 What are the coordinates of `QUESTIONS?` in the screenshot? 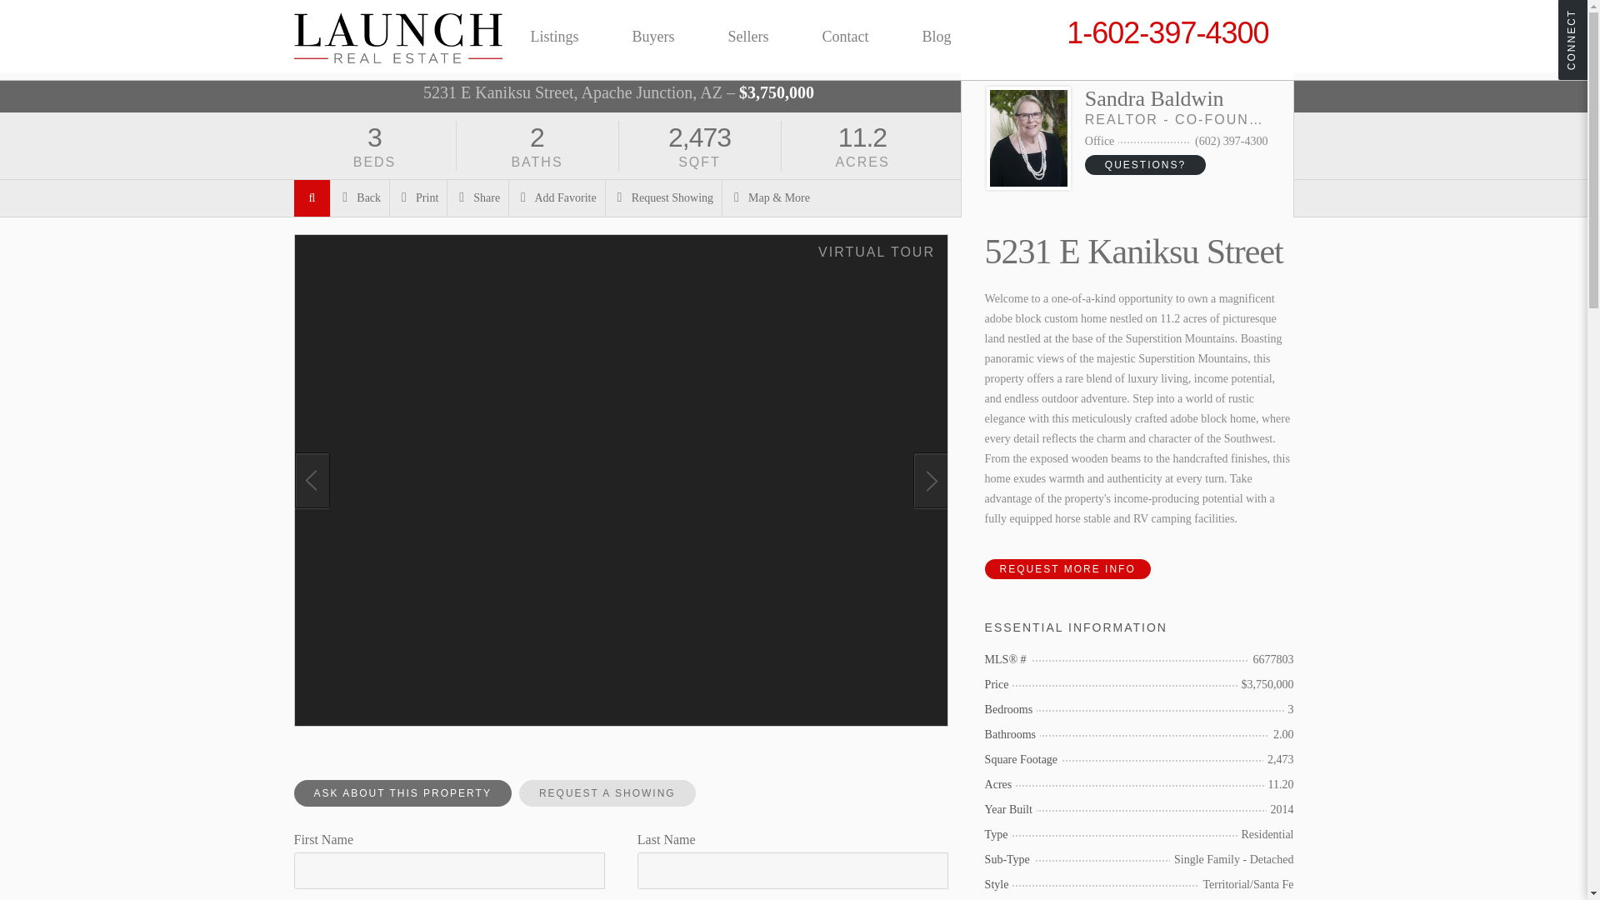 It's located at (1145, 164).